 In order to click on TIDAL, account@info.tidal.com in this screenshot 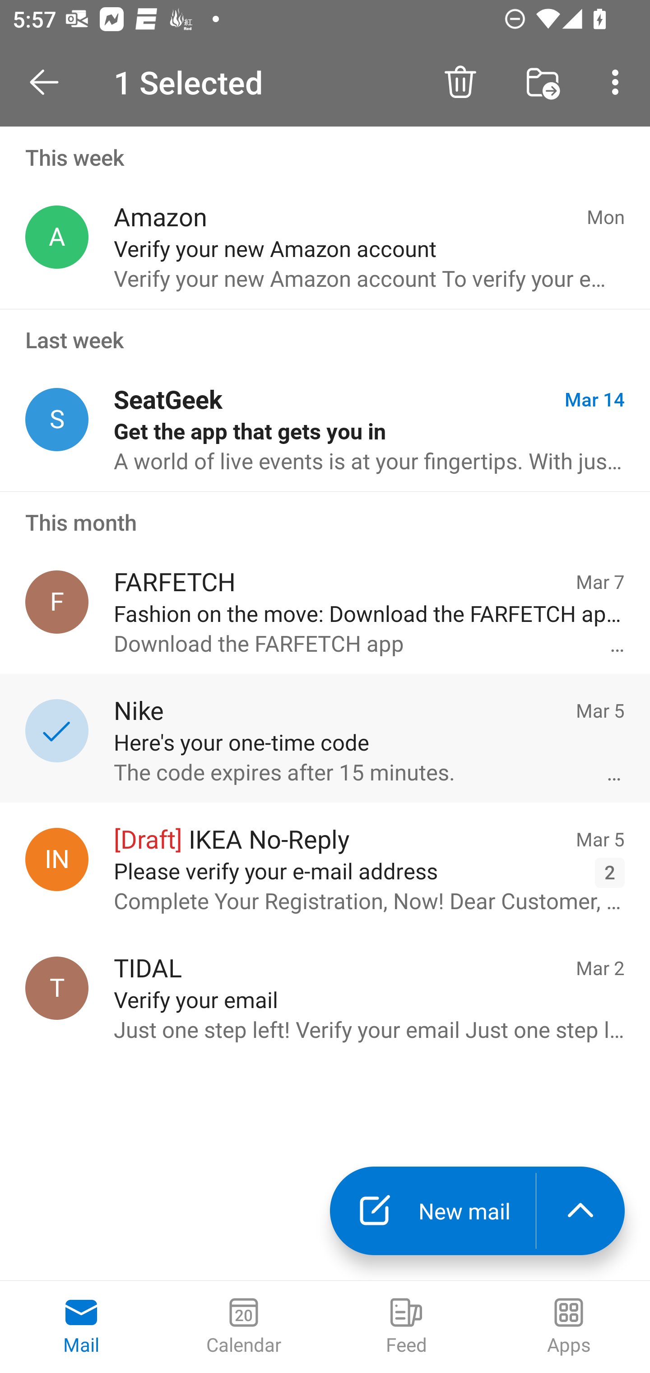, I will do `click(57, 988)`.